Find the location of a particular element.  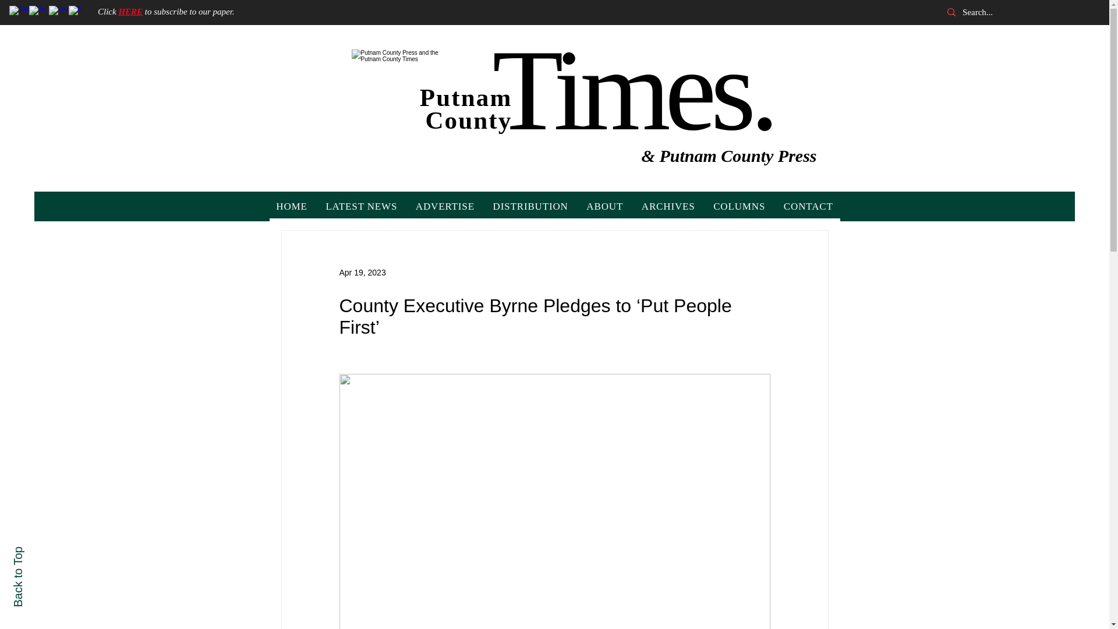

HOME is located at coordinates (291, 206).